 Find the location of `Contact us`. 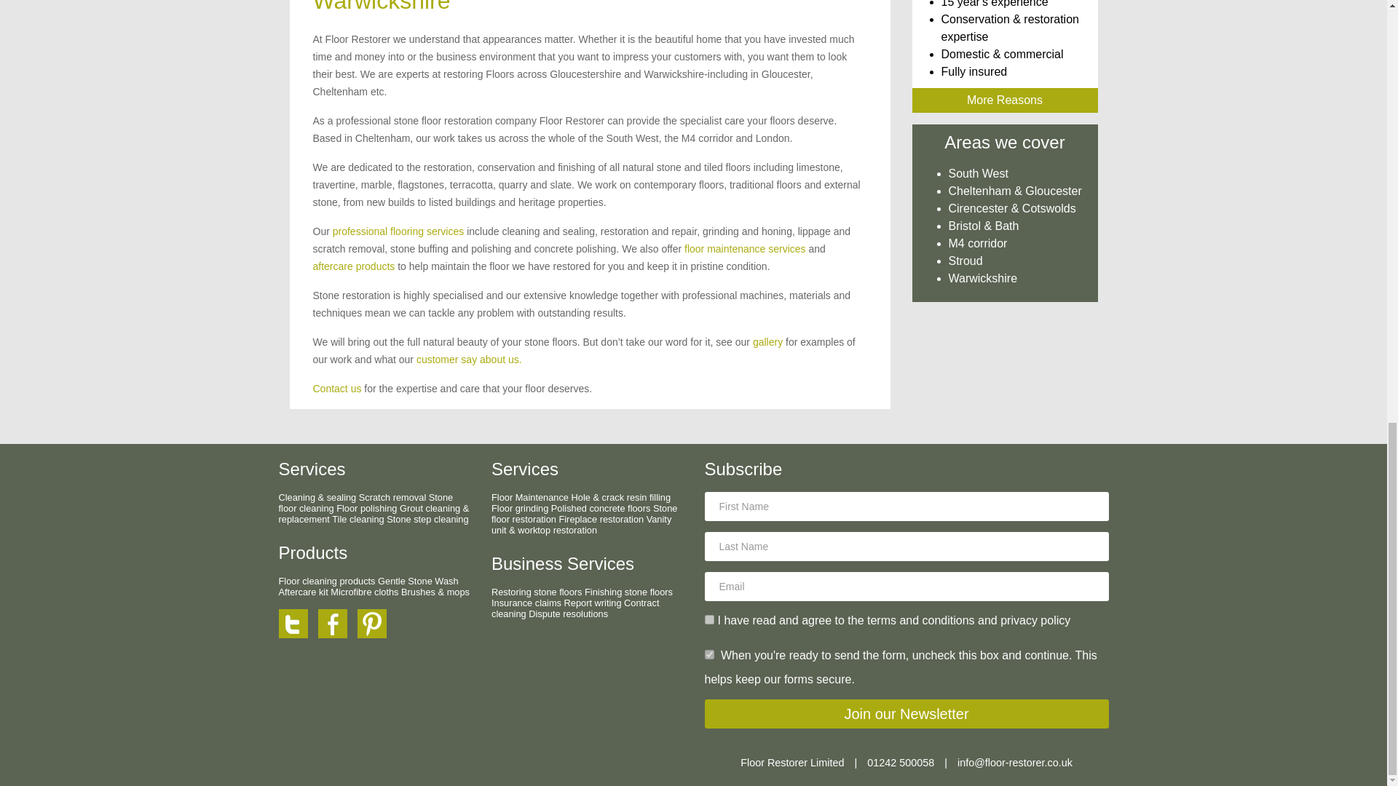

Contact us is located at coordinates (338, 389).